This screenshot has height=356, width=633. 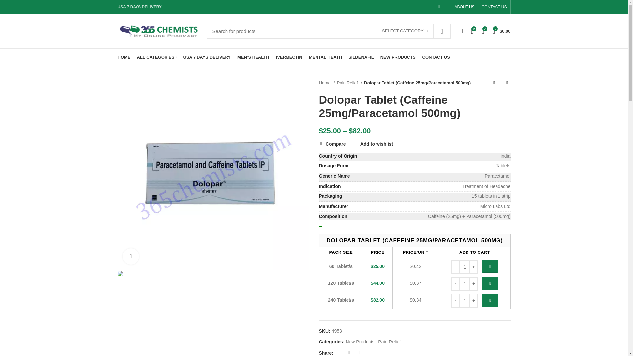 What do you see at coordinates (405, 31) in the screenshot?
I see `SELECT CATEGORY` at bounding box center [405, 31].